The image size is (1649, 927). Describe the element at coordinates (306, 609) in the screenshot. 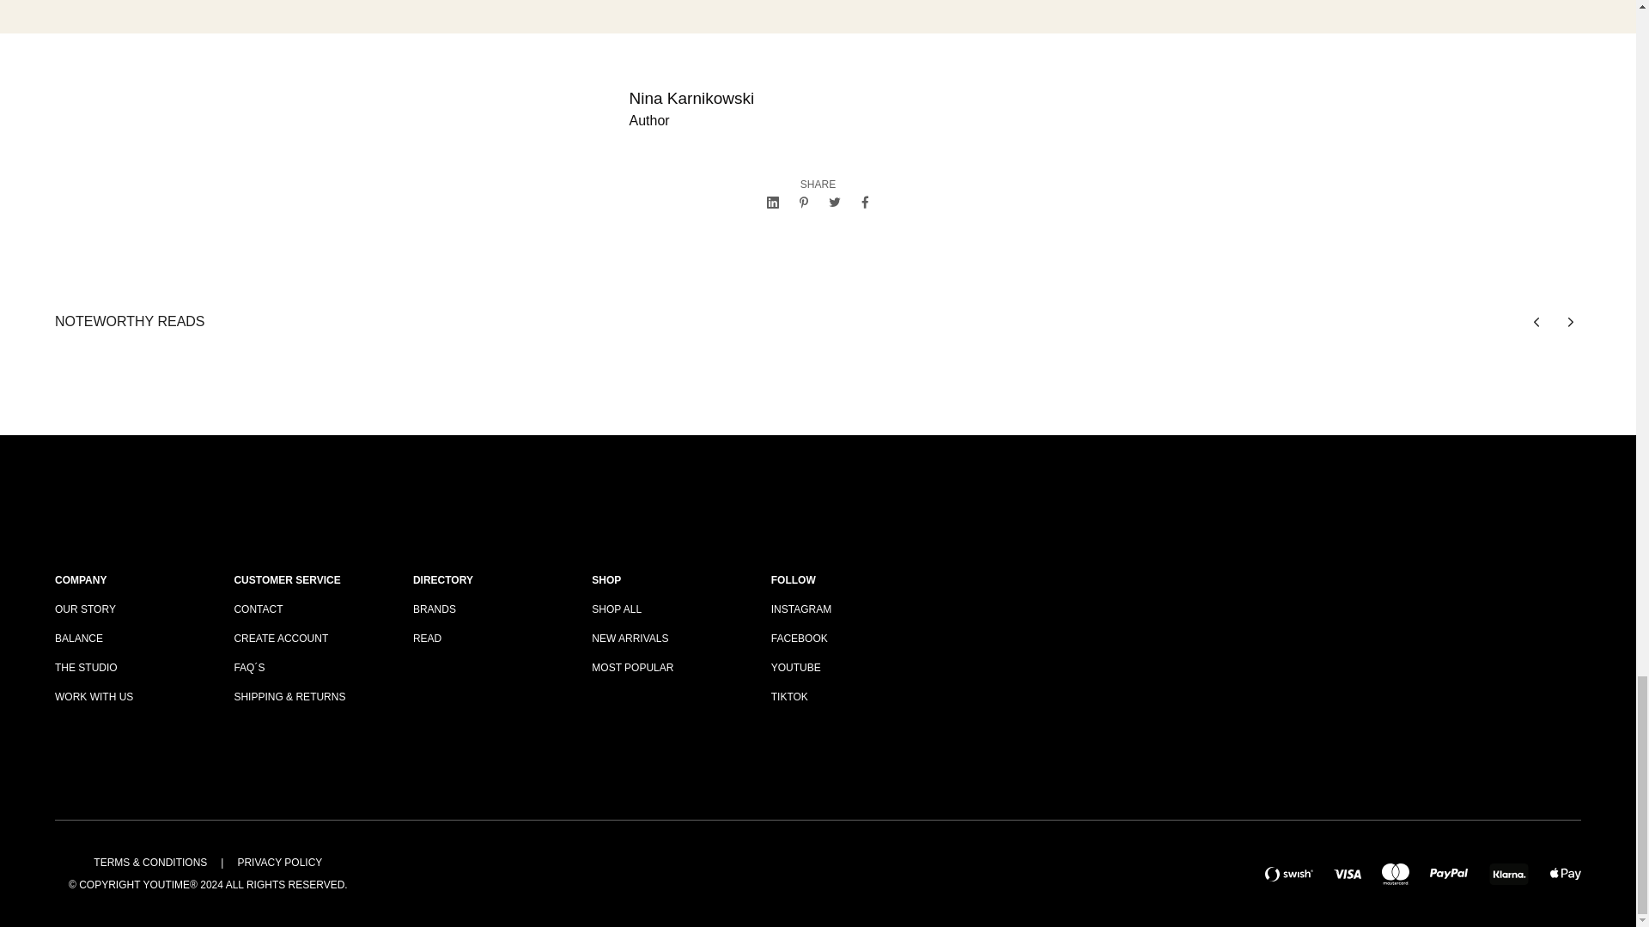

I see `CONTACT` at that location.